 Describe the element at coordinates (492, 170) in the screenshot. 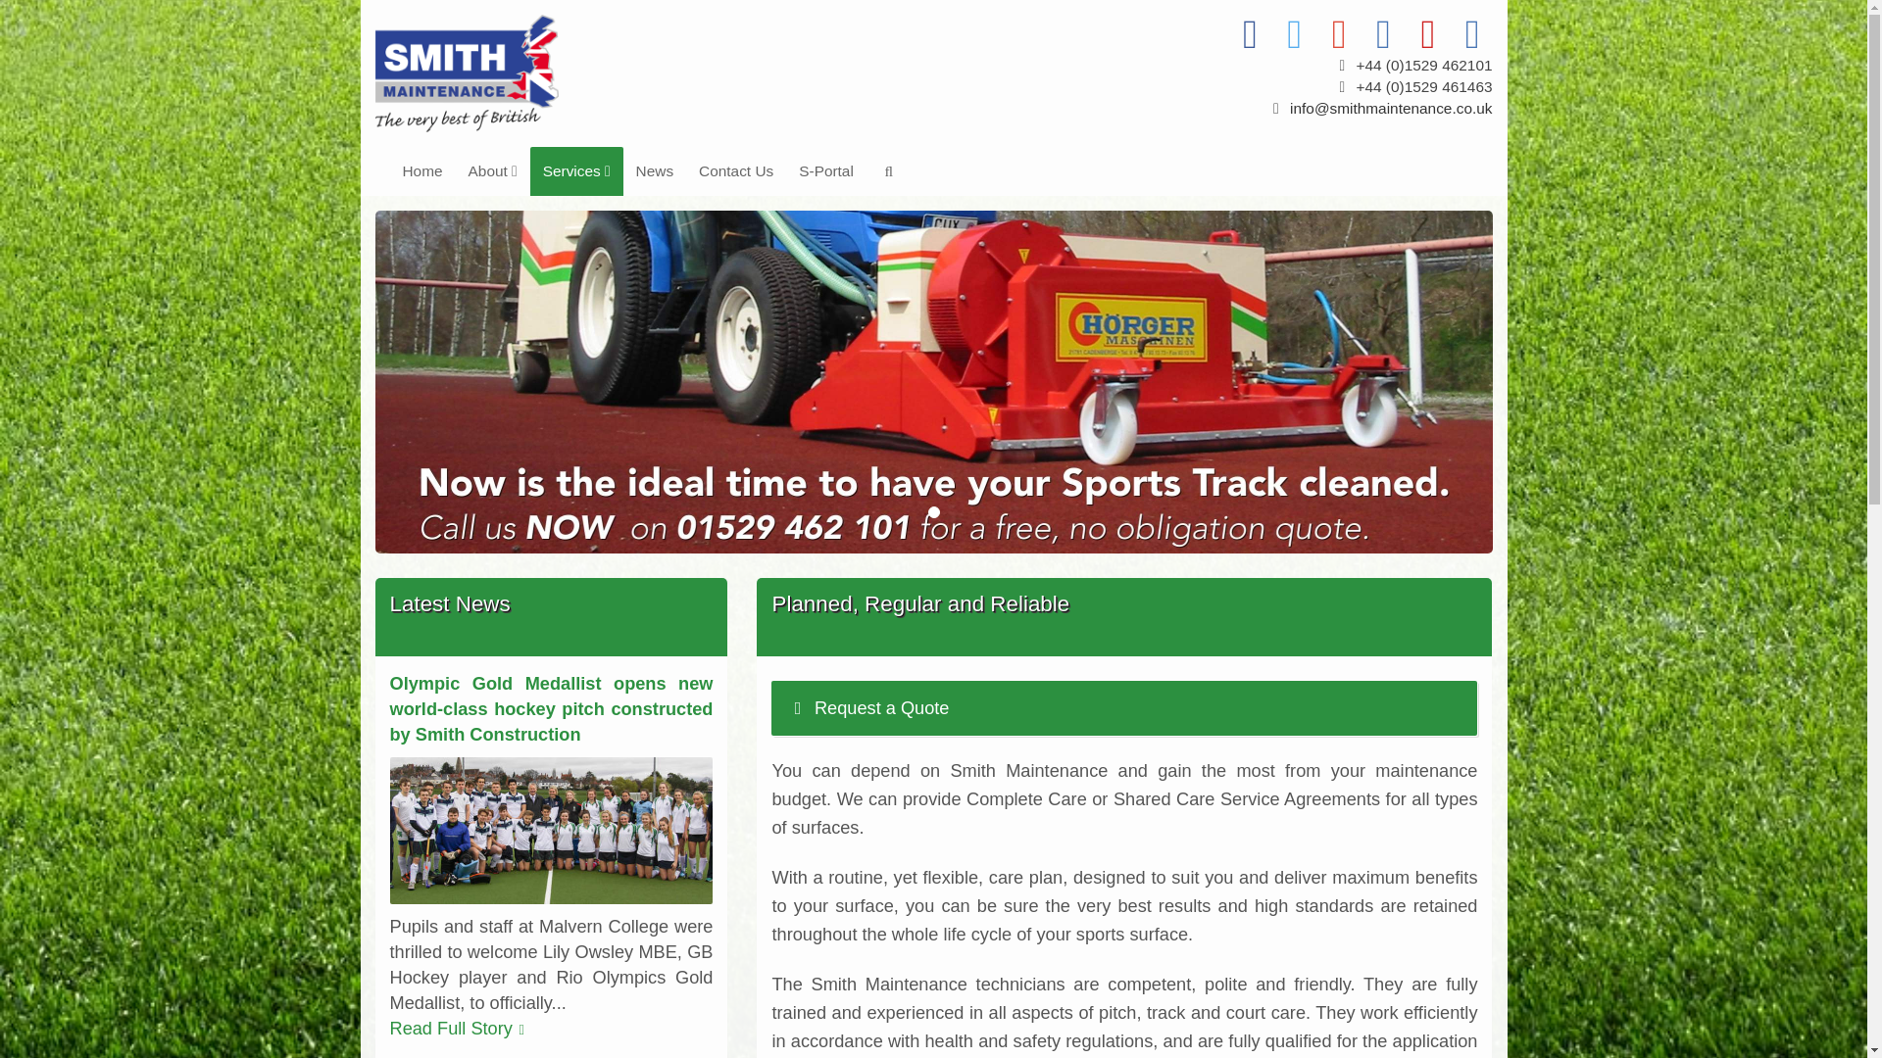

I see `About` at that location.